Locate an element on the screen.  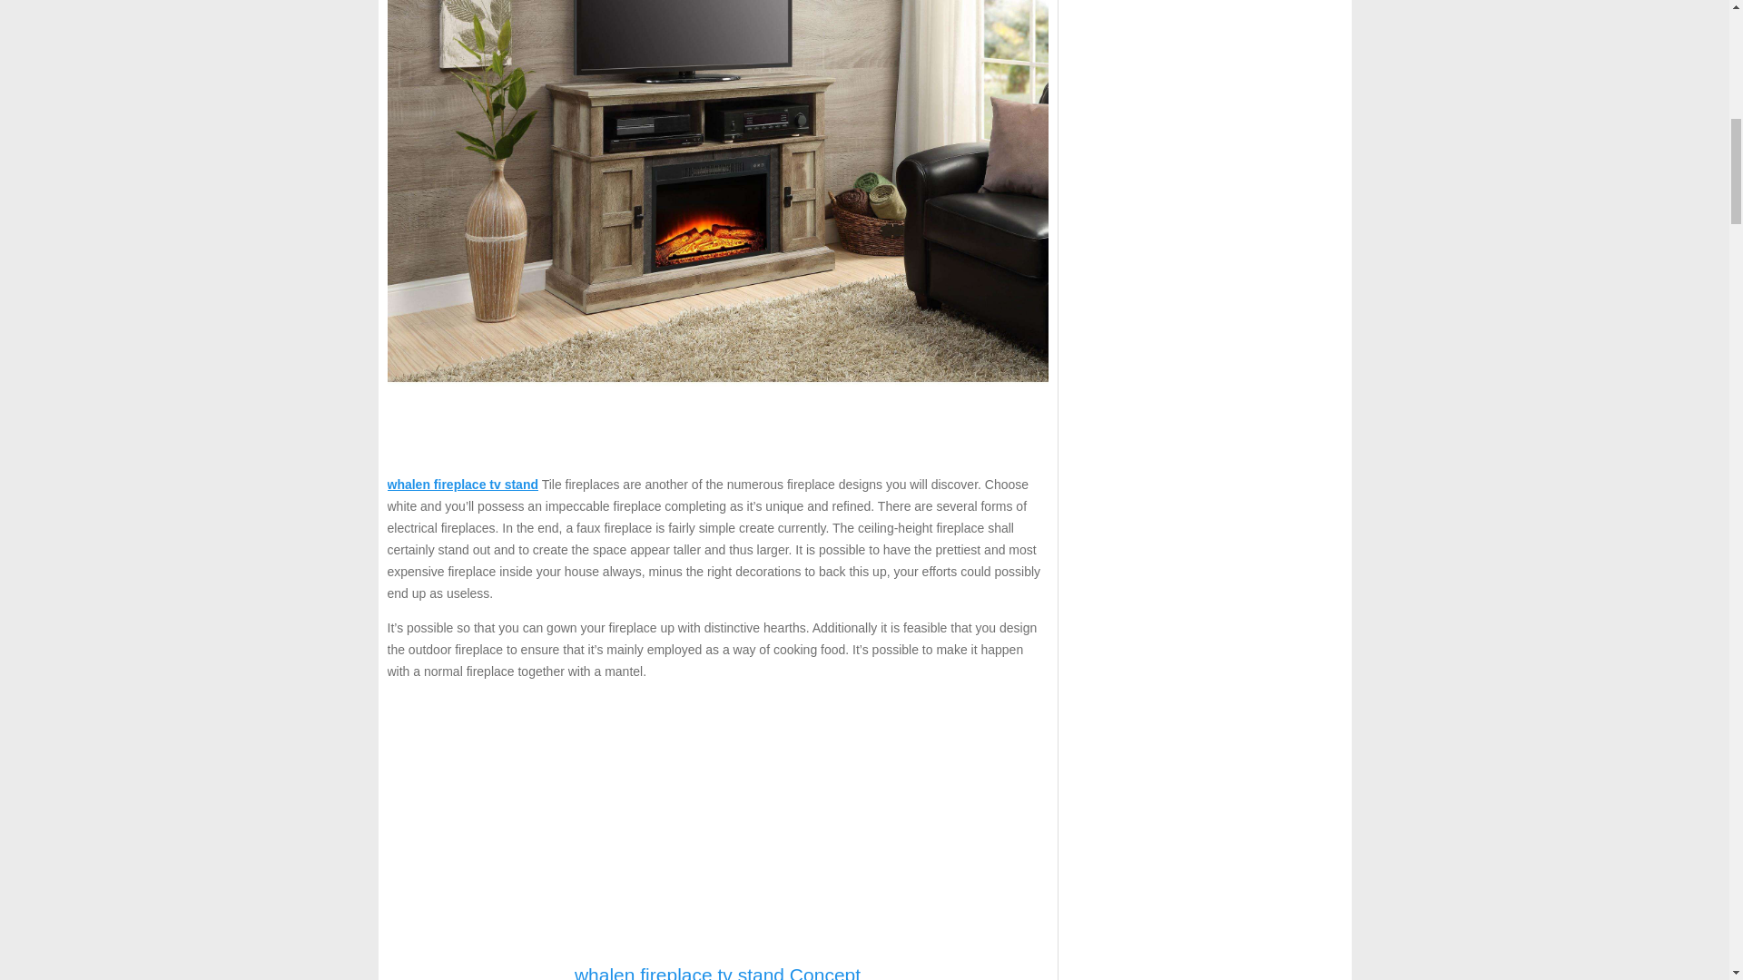
Advertisement is located at coordinates (717, 822).